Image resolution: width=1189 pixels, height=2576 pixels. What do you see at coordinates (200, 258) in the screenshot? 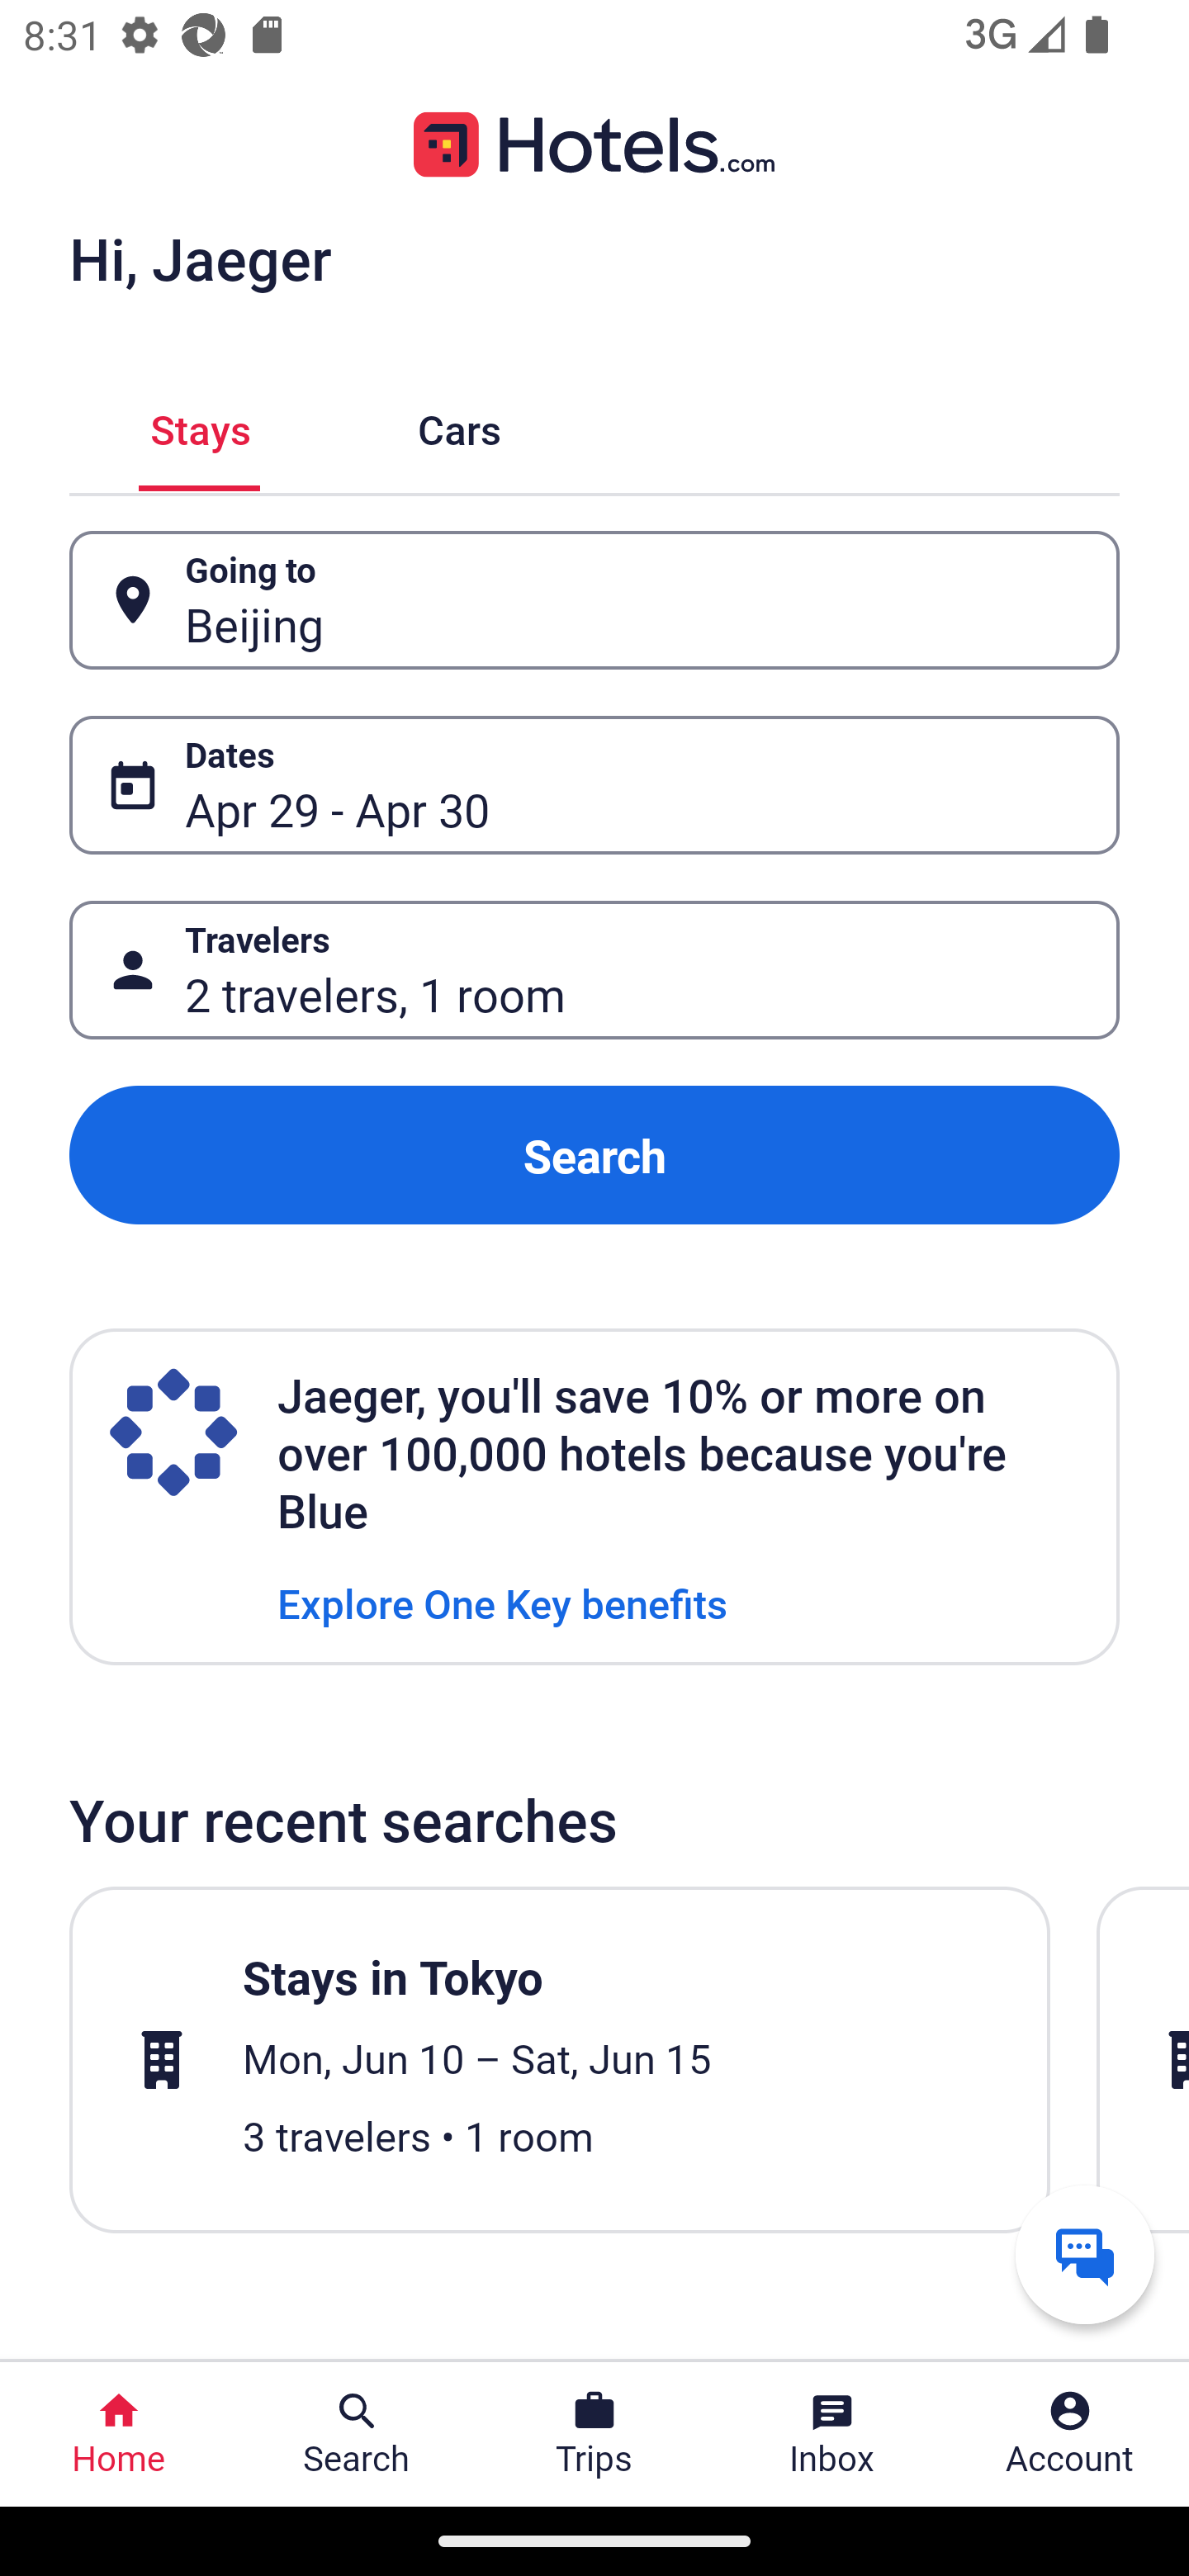
I see `Hi, Jaeger` at bounding box center [200, 258].